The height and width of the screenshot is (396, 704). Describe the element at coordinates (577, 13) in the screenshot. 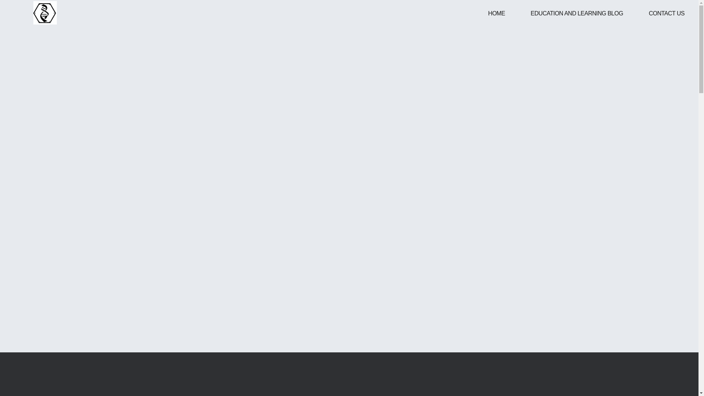

I see `EDUCATION AND LEARNING BLOG` at that location.